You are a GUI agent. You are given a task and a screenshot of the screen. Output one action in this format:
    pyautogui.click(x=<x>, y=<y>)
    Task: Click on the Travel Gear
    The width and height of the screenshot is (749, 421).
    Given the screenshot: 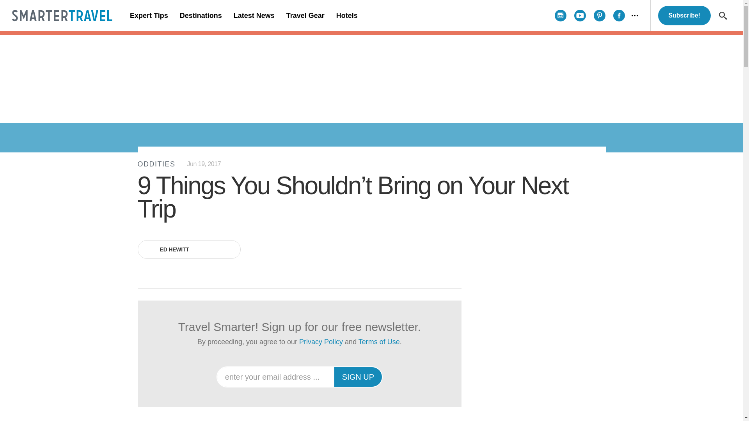 What is the action you would take?
    pyautogui.click(x=305, y=16)
    